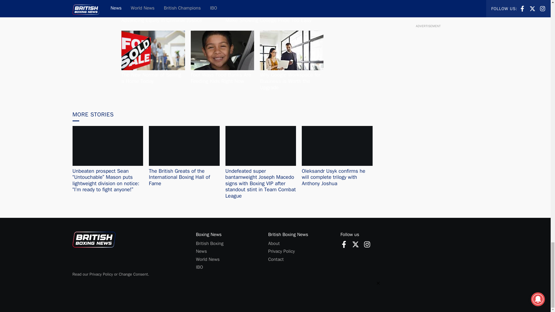 The image size is (555, 312). What do you see at coordinates (356, 244) in the screenshot?
I see `X` at bounding box center [356, 244].